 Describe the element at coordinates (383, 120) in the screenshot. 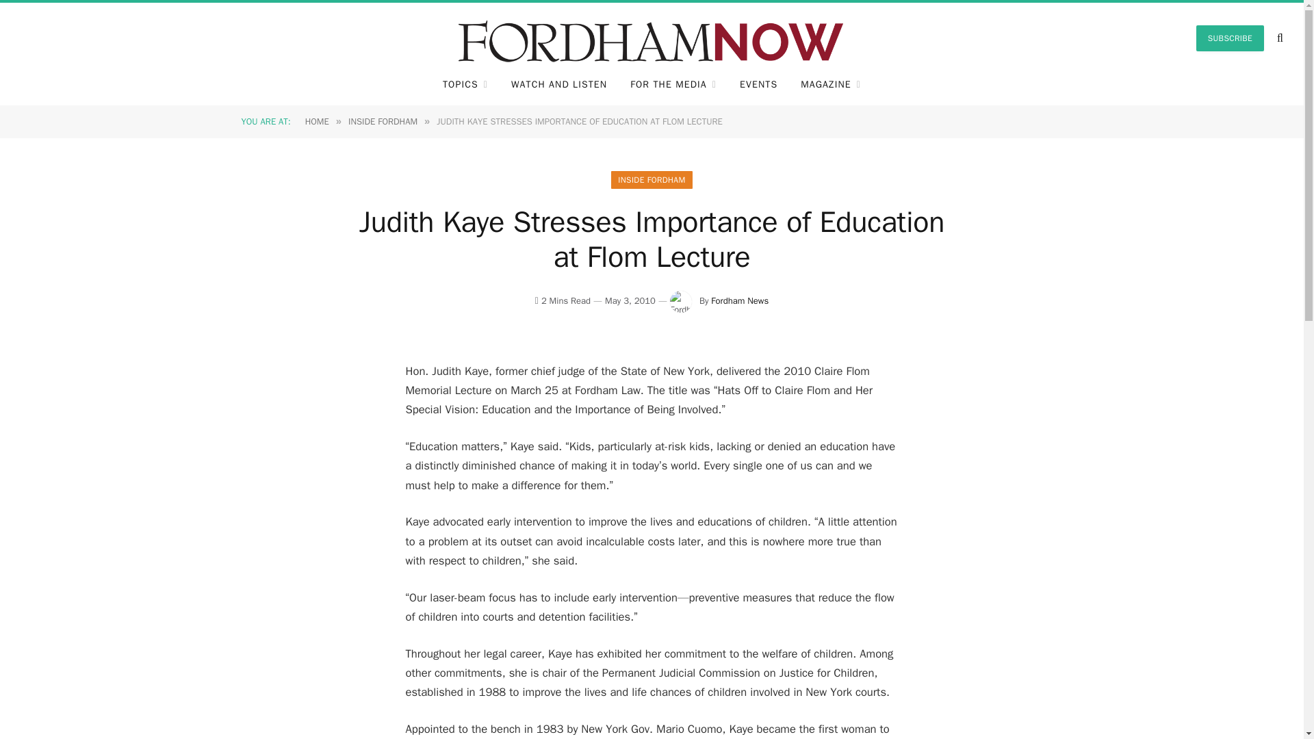

I see `INSIDE FORDHAM` at that location.